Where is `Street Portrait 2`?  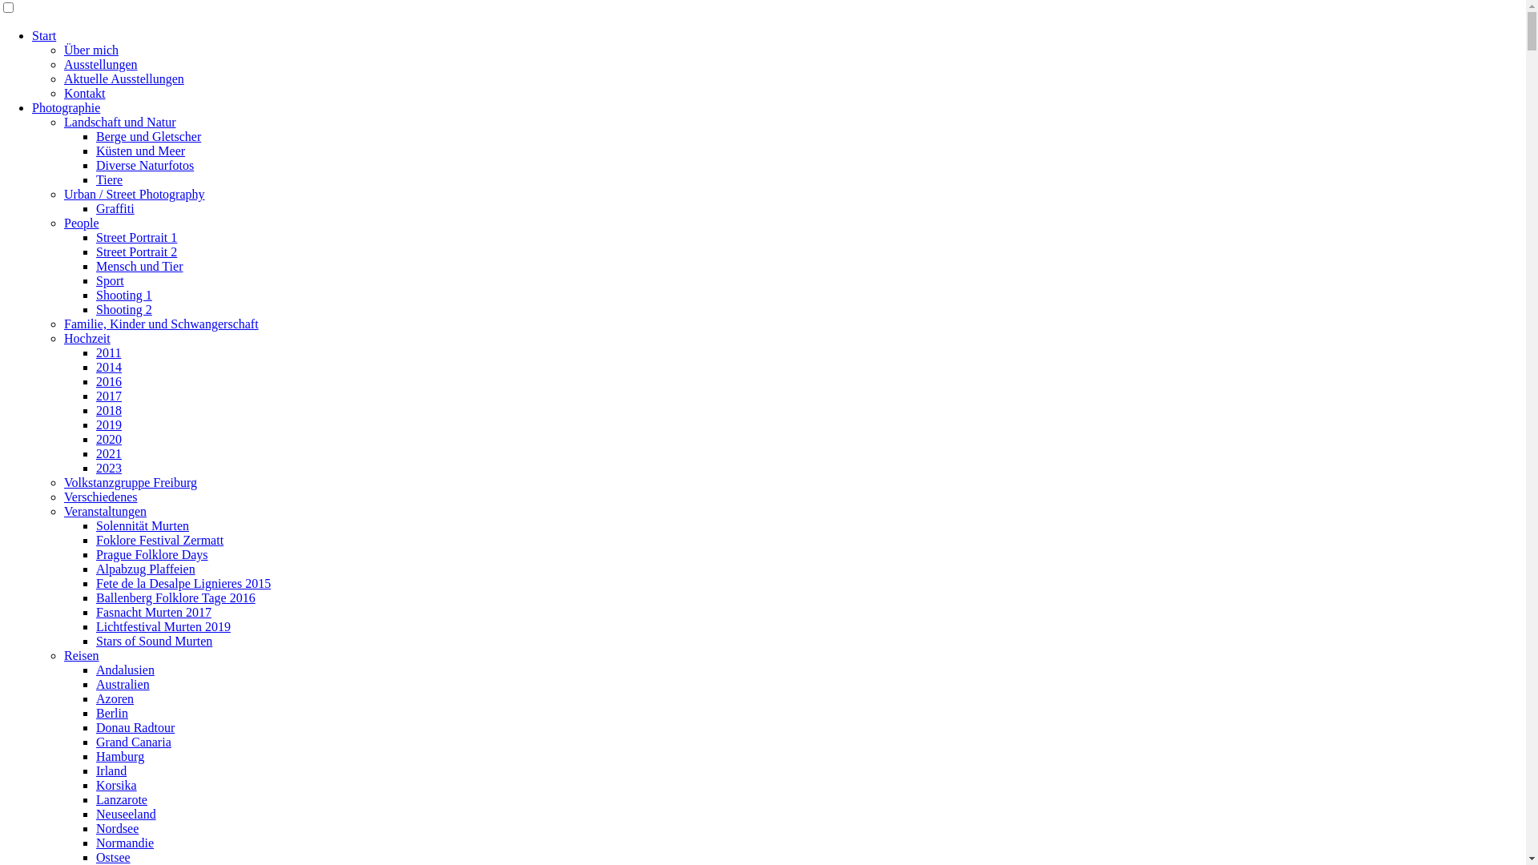
Street Portrait 2 is located at coordinates (136, 251).